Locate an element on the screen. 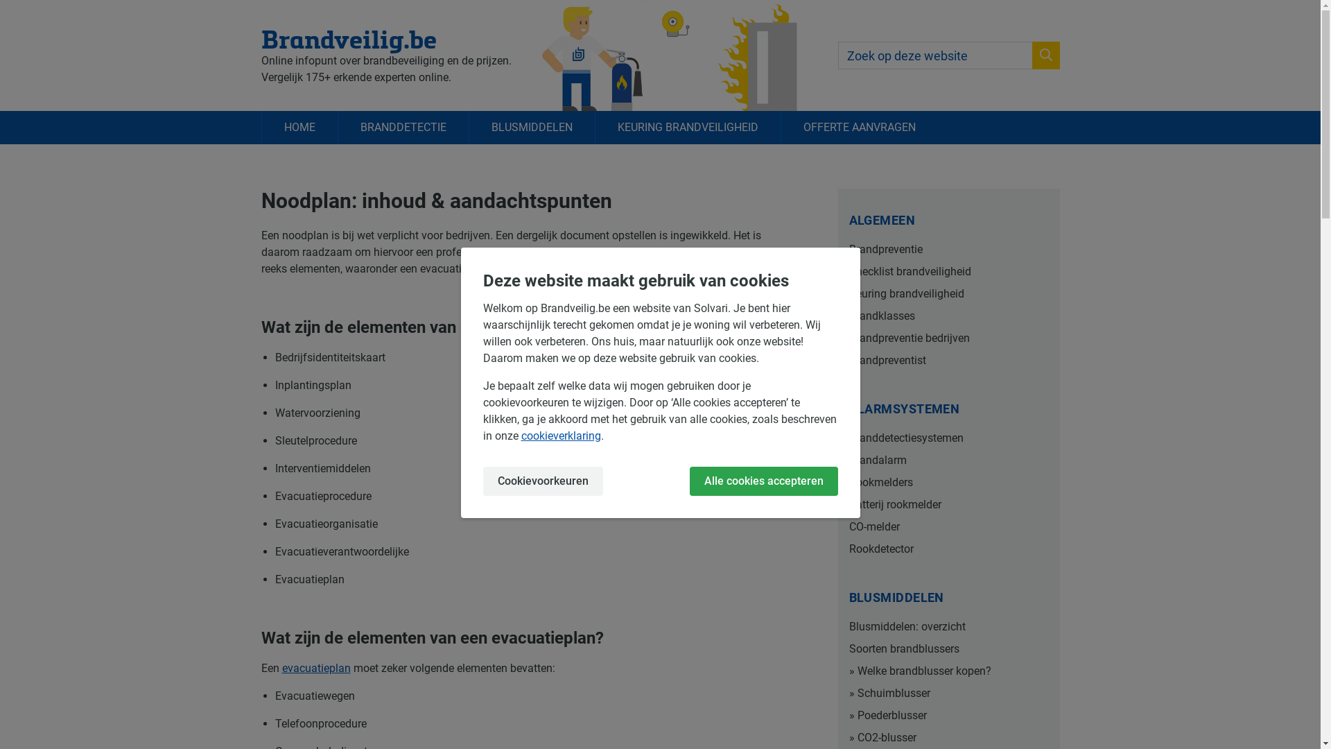 The width and height of the screenshot is (1331, 749). Keuring brandveiligheid is located at coordinates (948, 294).